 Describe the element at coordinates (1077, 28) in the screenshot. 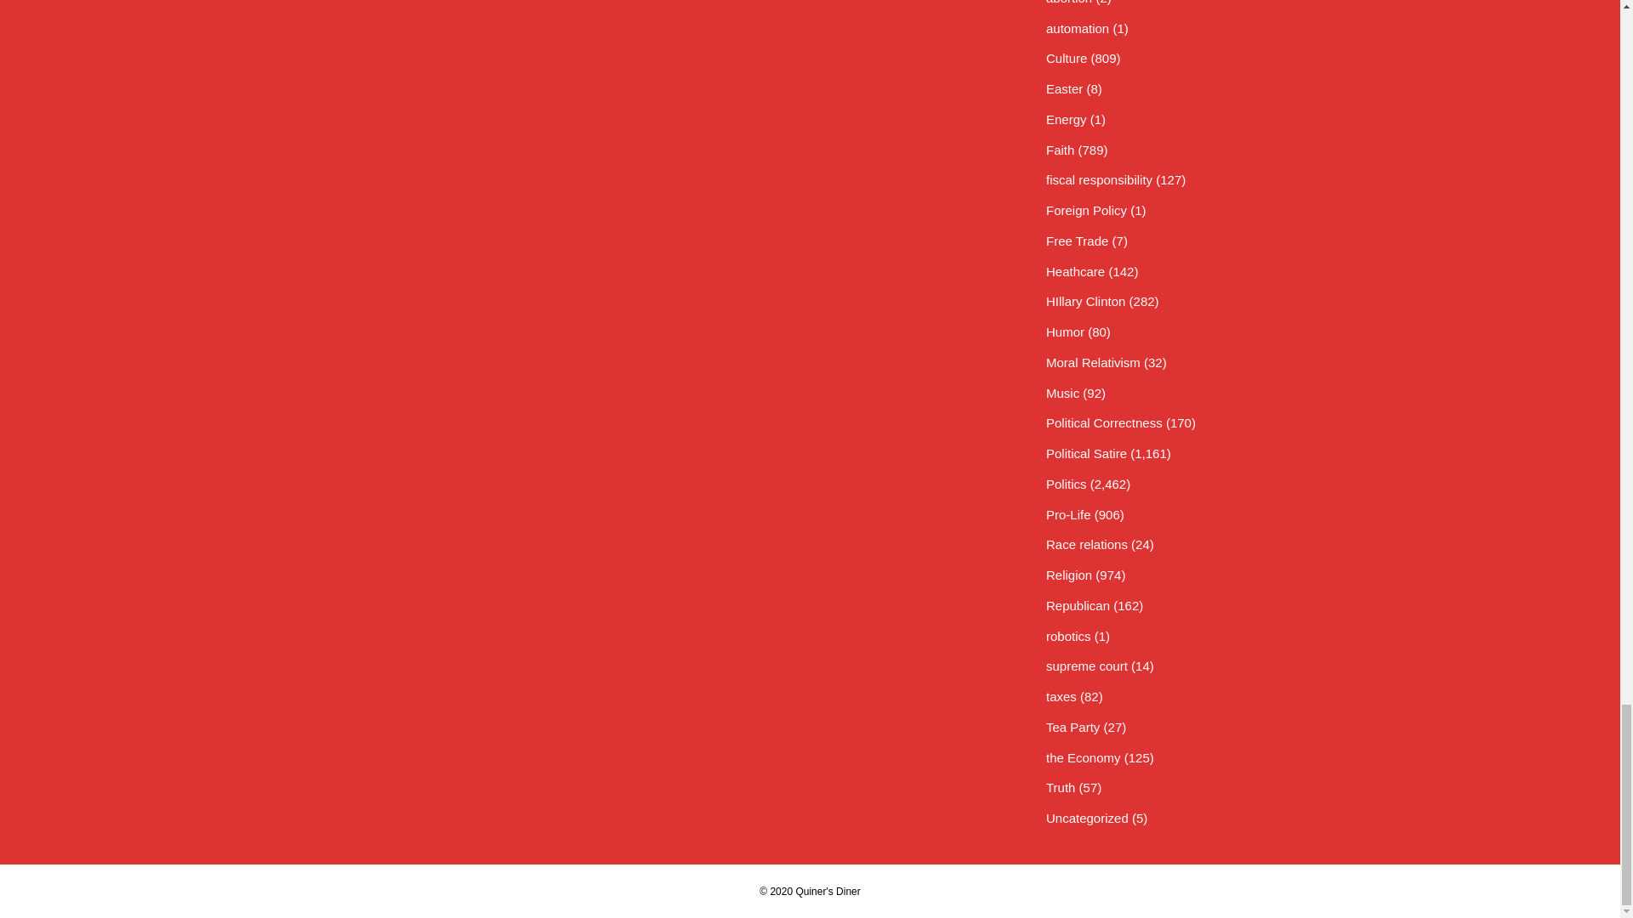

I see `automation` at that location.